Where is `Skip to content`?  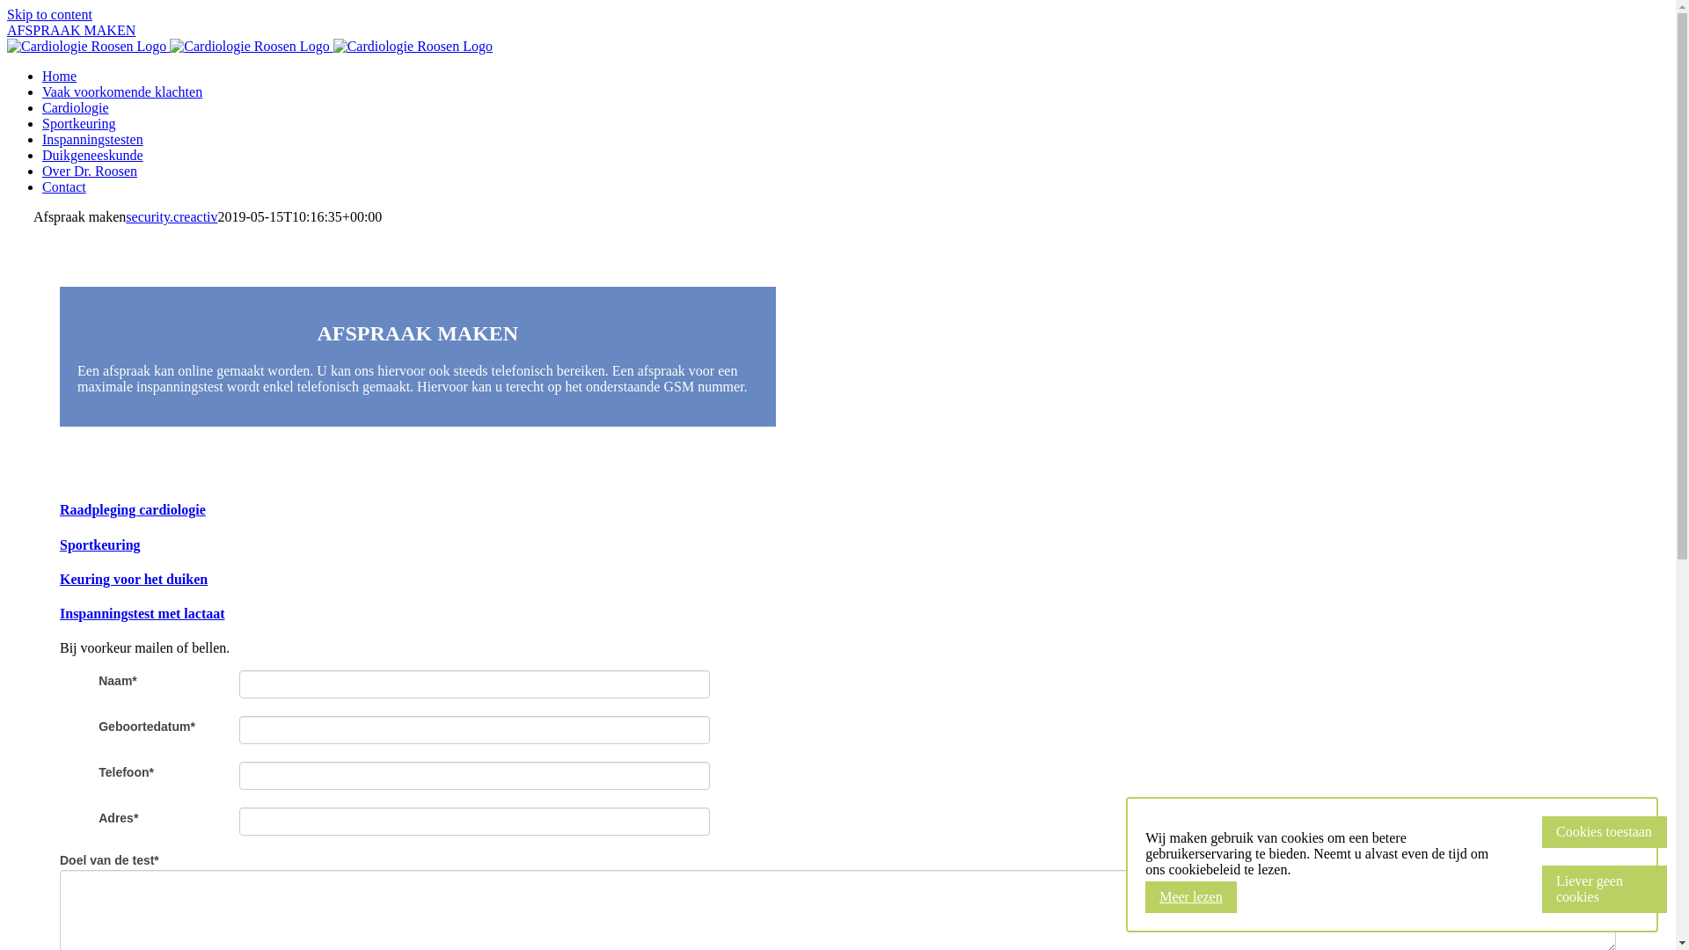 Skip to content is located at coordinates (49, 14).